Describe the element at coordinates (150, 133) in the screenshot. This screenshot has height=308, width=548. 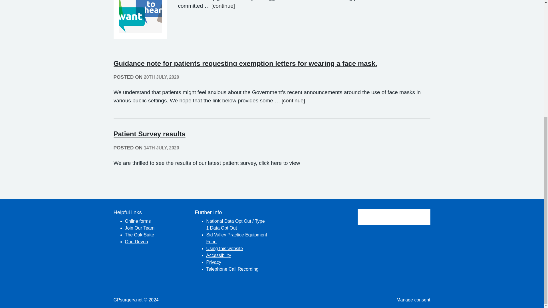
I see `Patient Survey results` at that location.